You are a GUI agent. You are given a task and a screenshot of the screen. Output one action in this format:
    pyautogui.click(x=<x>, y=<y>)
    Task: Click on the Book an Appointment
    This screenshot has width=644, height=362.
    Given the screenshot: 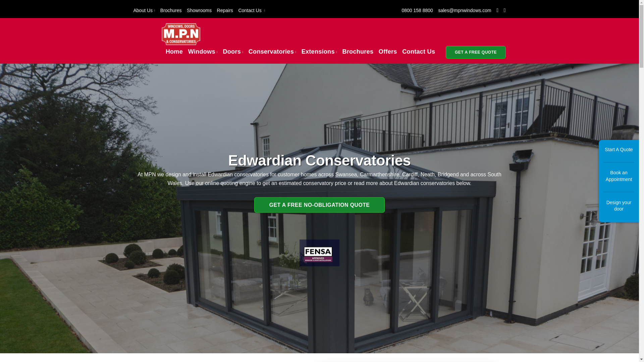 What is the action you would take?
    pyautogui.click(x=619, y=180)
    